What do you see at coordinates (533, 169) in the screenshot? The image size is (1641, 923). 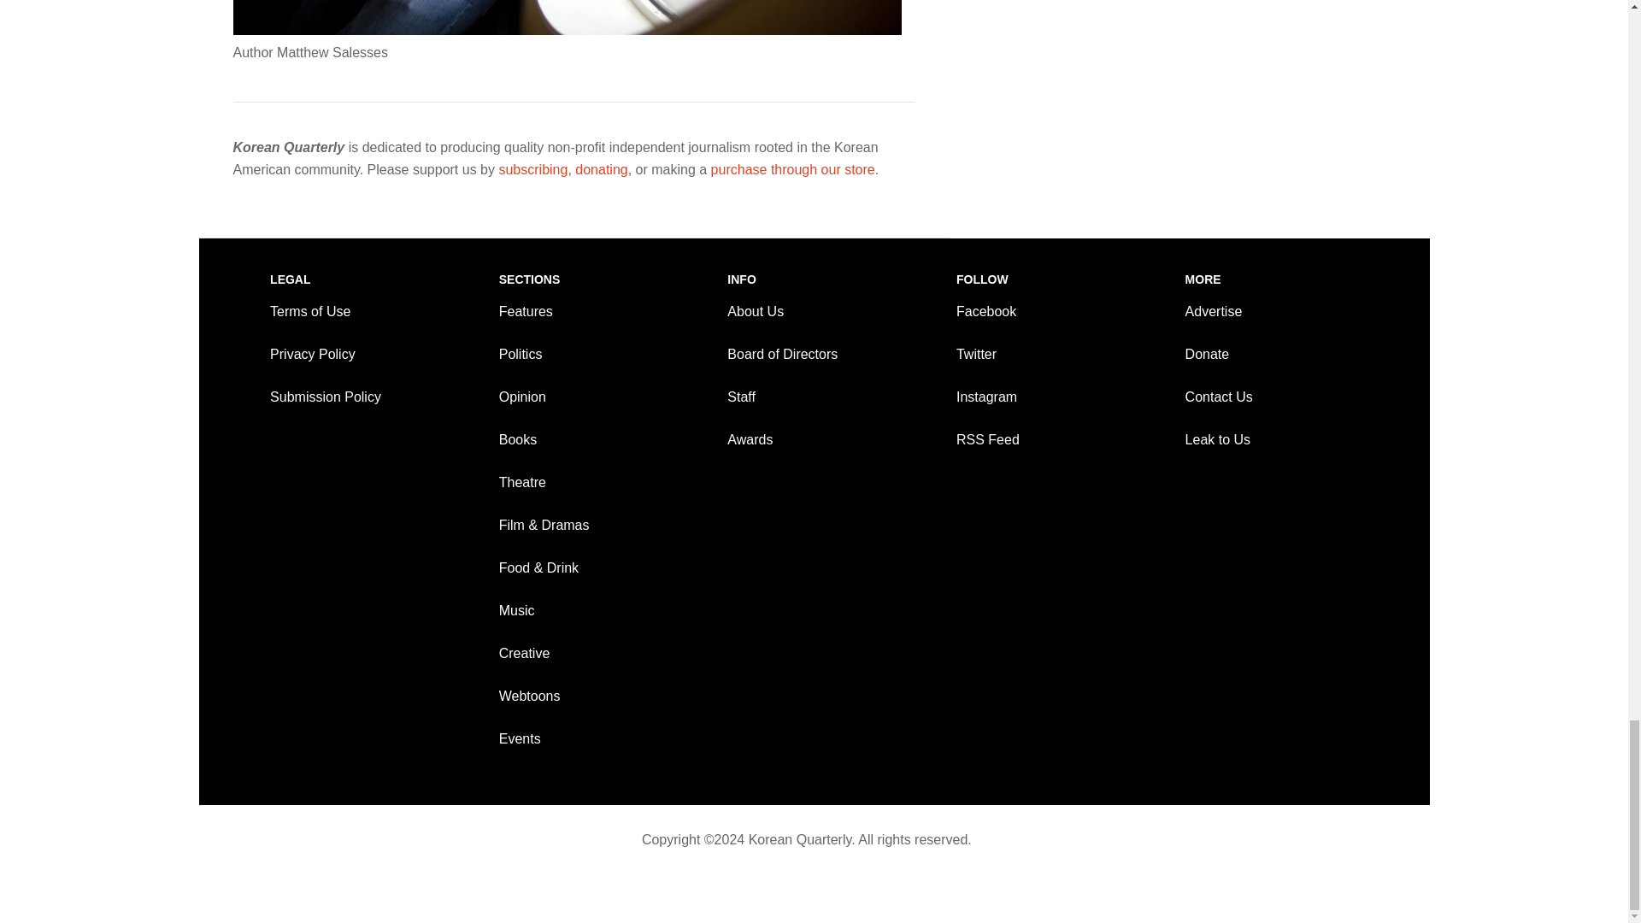 I see `subscribing` at bounding box center [533, 169].